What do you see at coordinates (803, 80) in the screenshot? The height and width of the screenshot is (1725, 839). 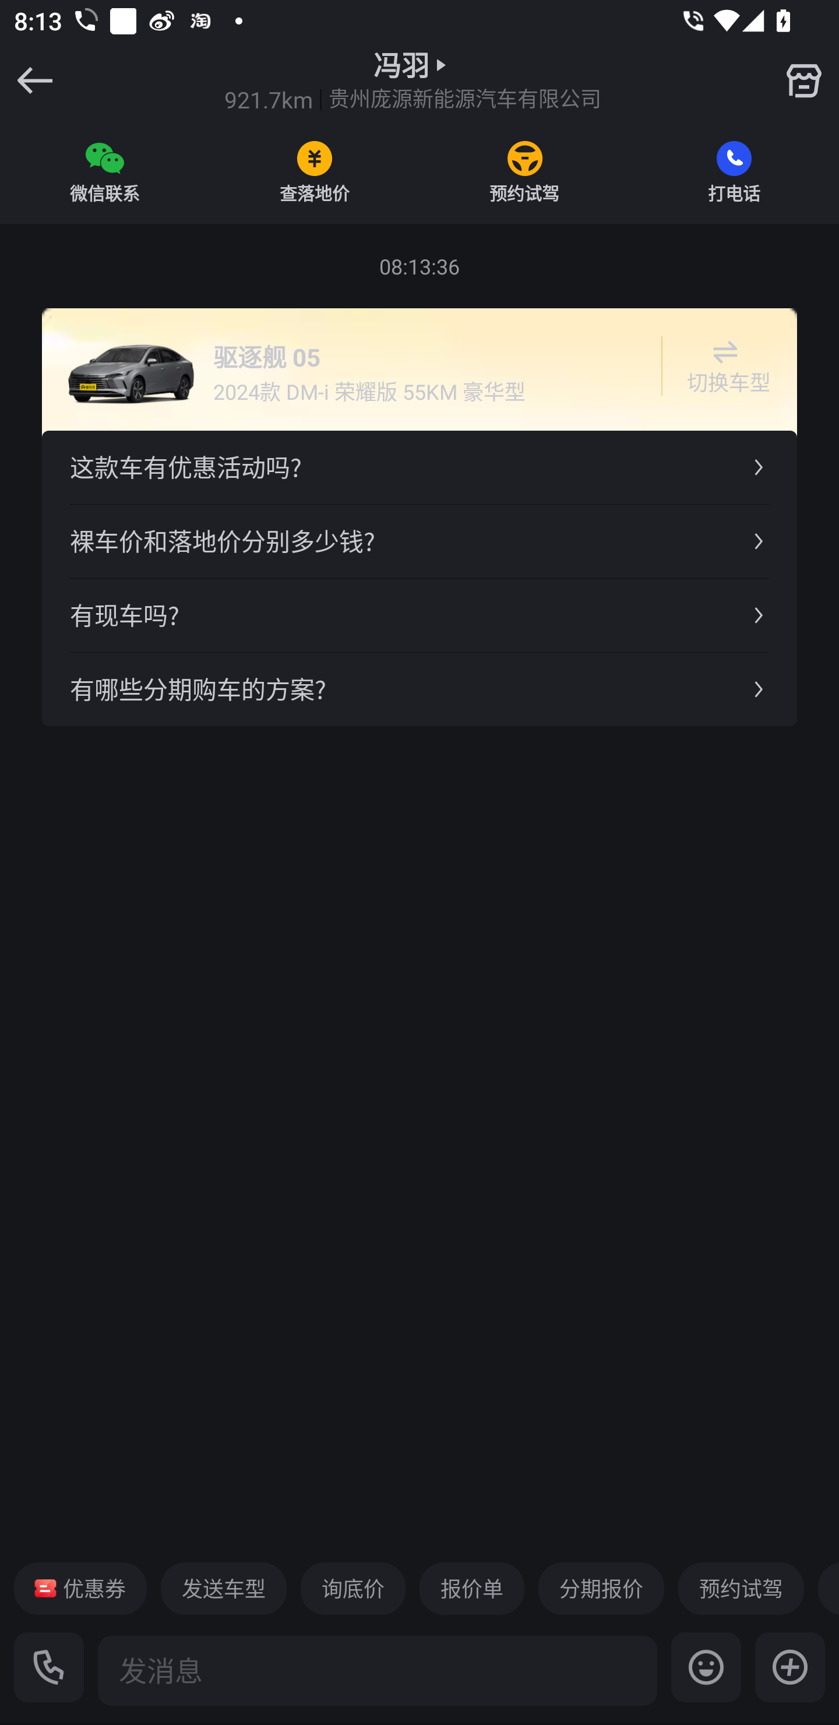 I see `` at bounding box center [803, 80].